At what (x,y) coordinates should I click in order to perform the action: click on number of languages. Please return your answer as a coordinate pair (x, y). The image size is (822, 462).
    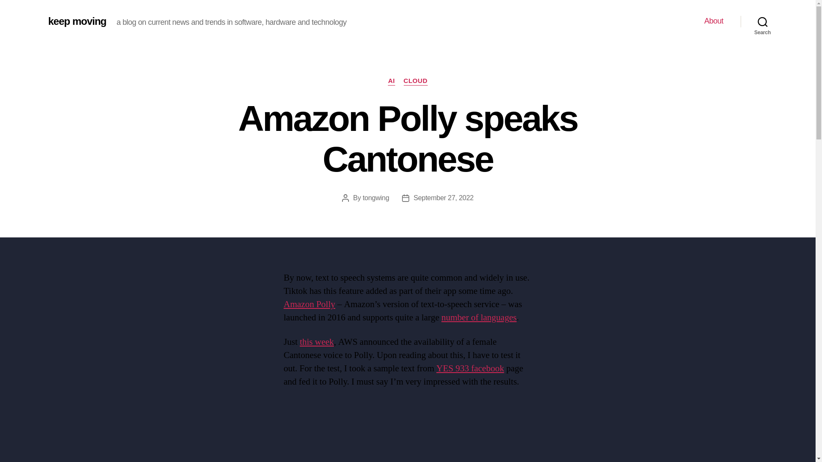
    Looking at the image, I should click on (479, 317).